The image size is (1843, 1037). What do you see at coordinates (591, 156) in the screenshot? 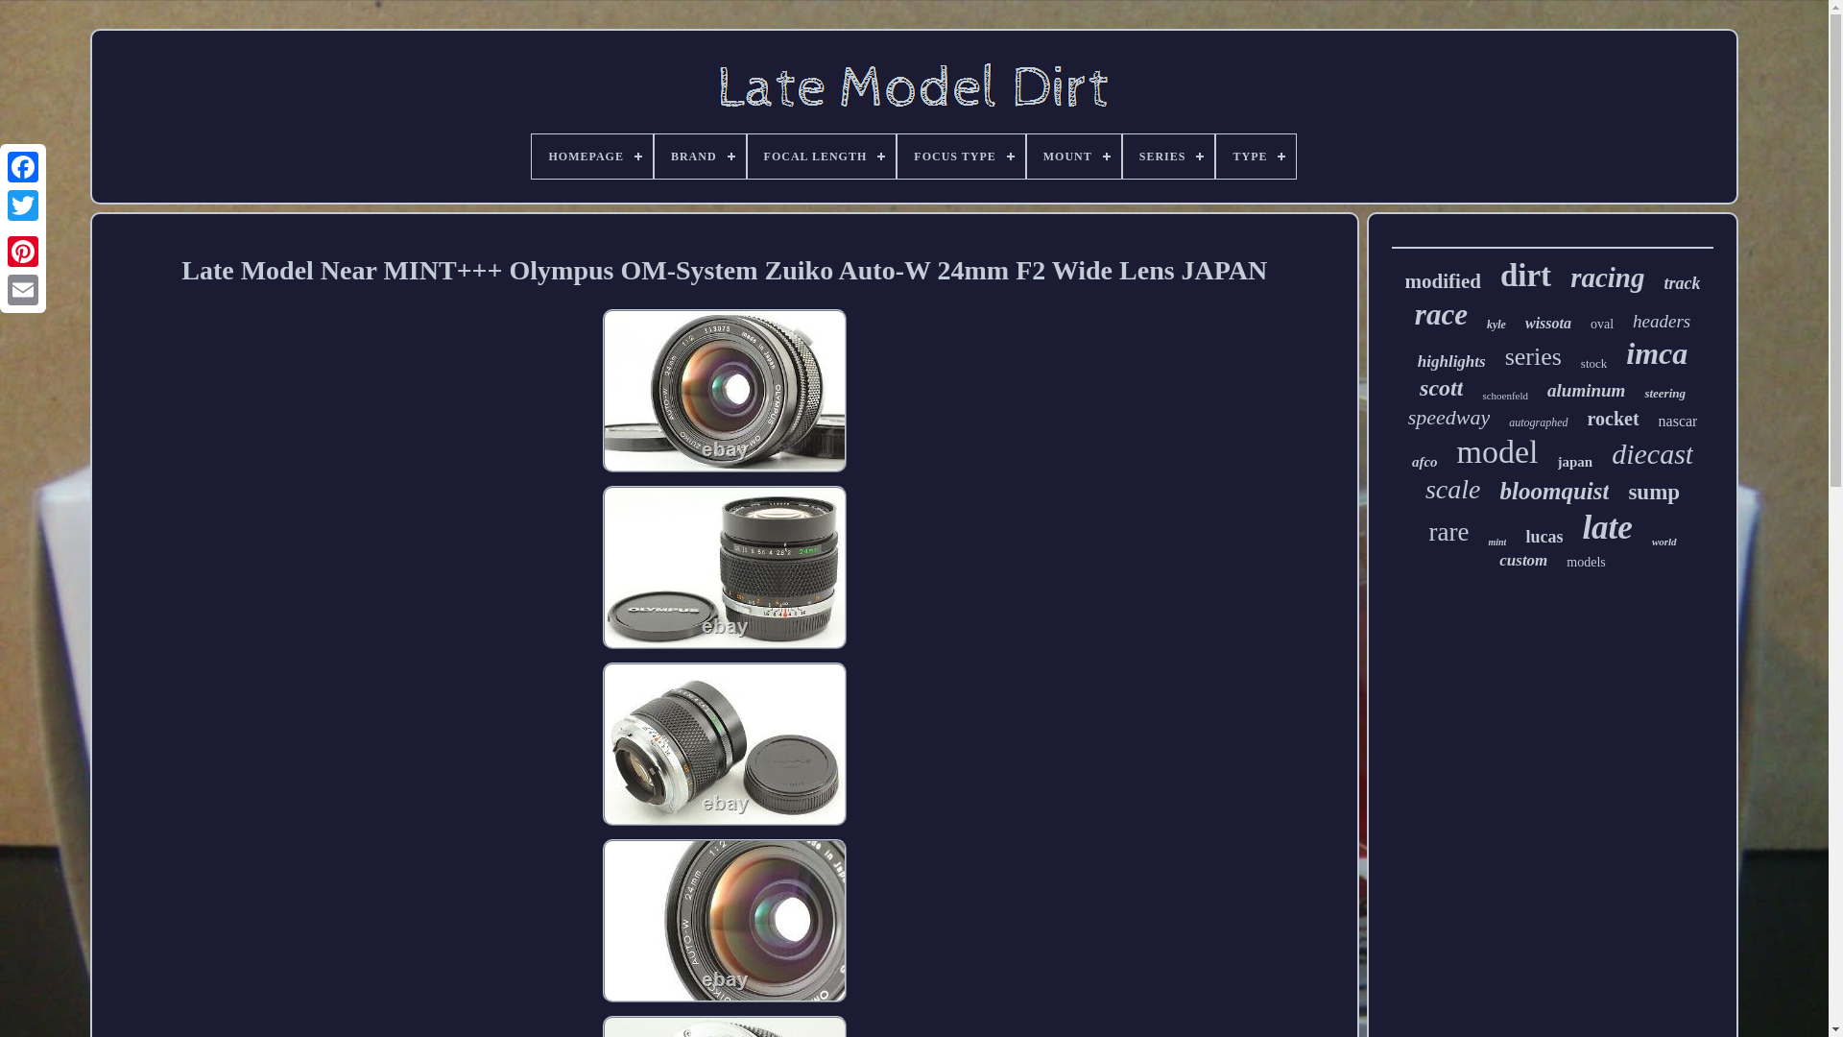
I see `HOMEPAGE` at bounding box center [591, 156].